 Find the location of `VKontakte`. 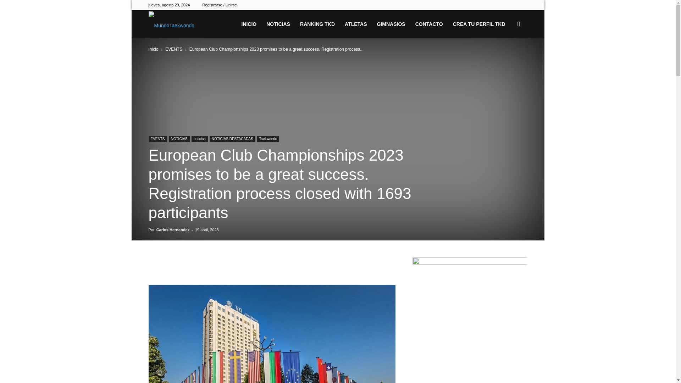

VKontakte is located at coordinates (510, 5).